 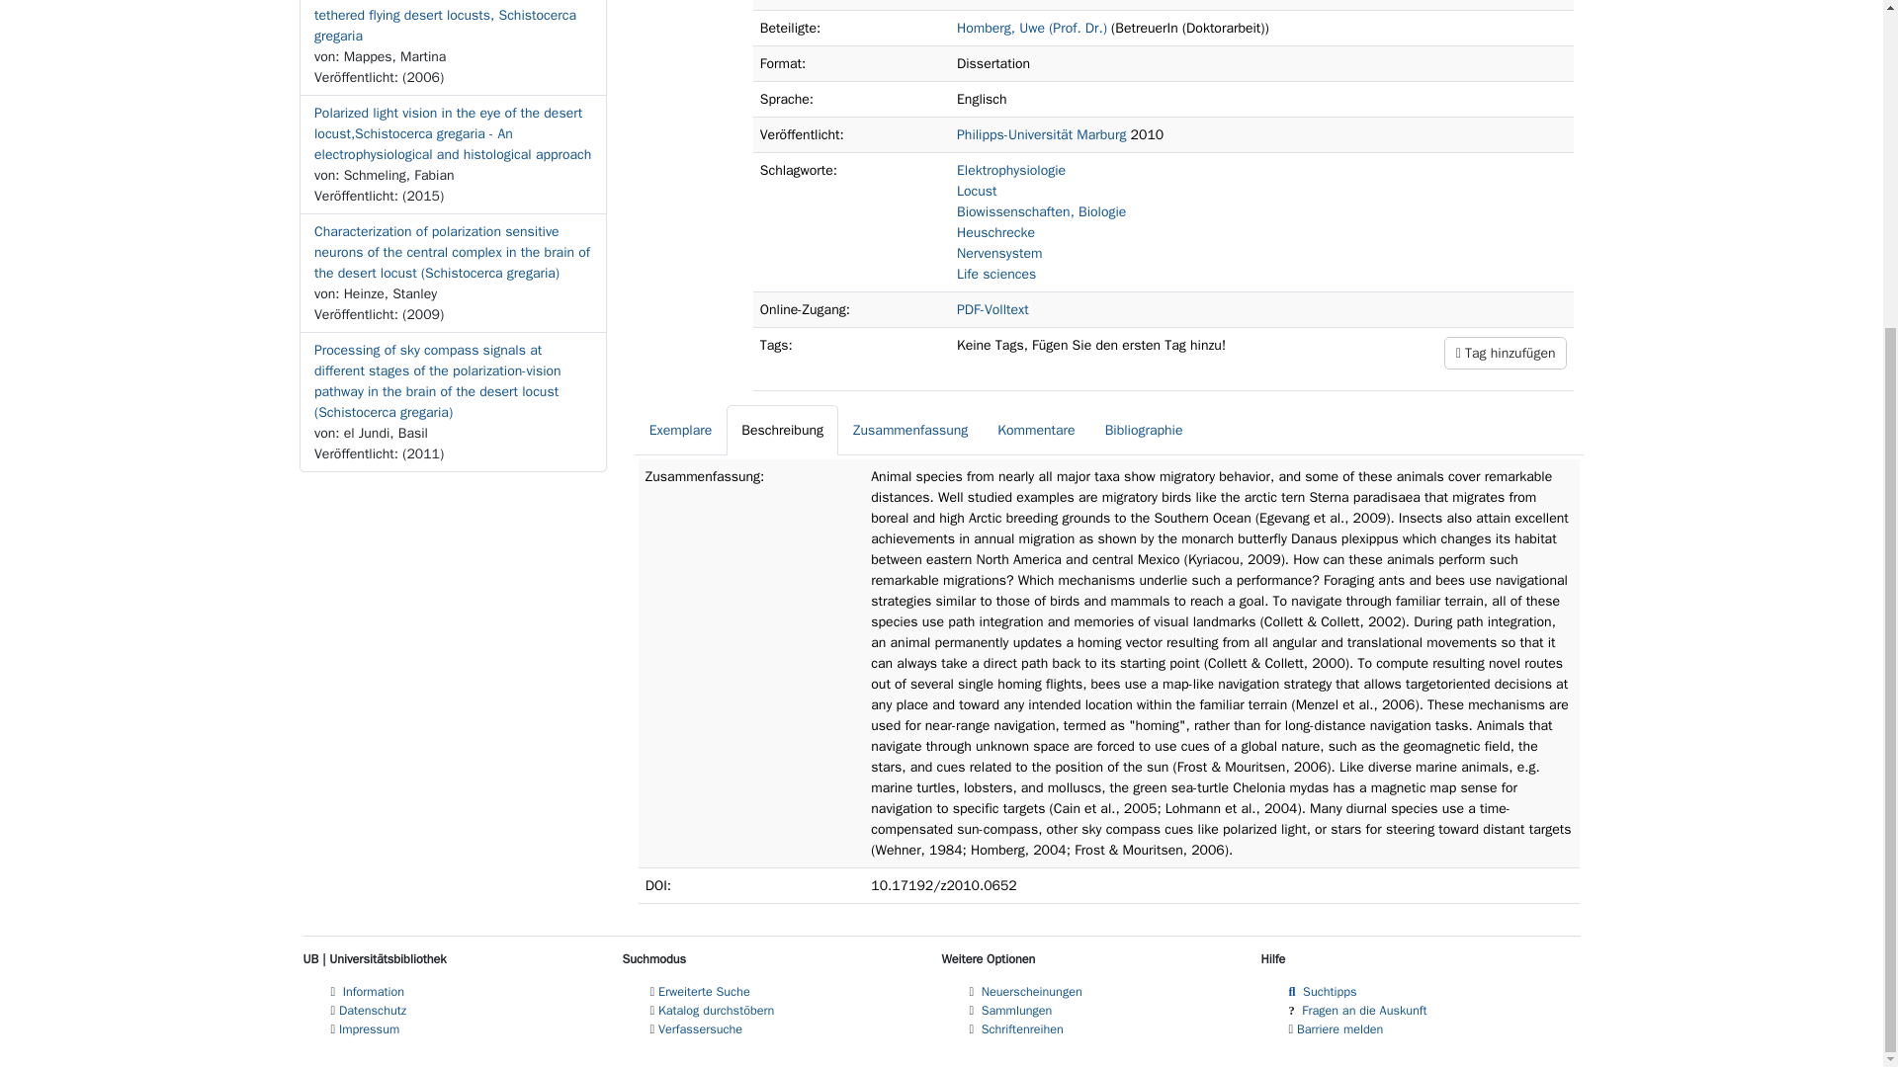 I want to click on Nervensystem, so click(x=998, y=253).